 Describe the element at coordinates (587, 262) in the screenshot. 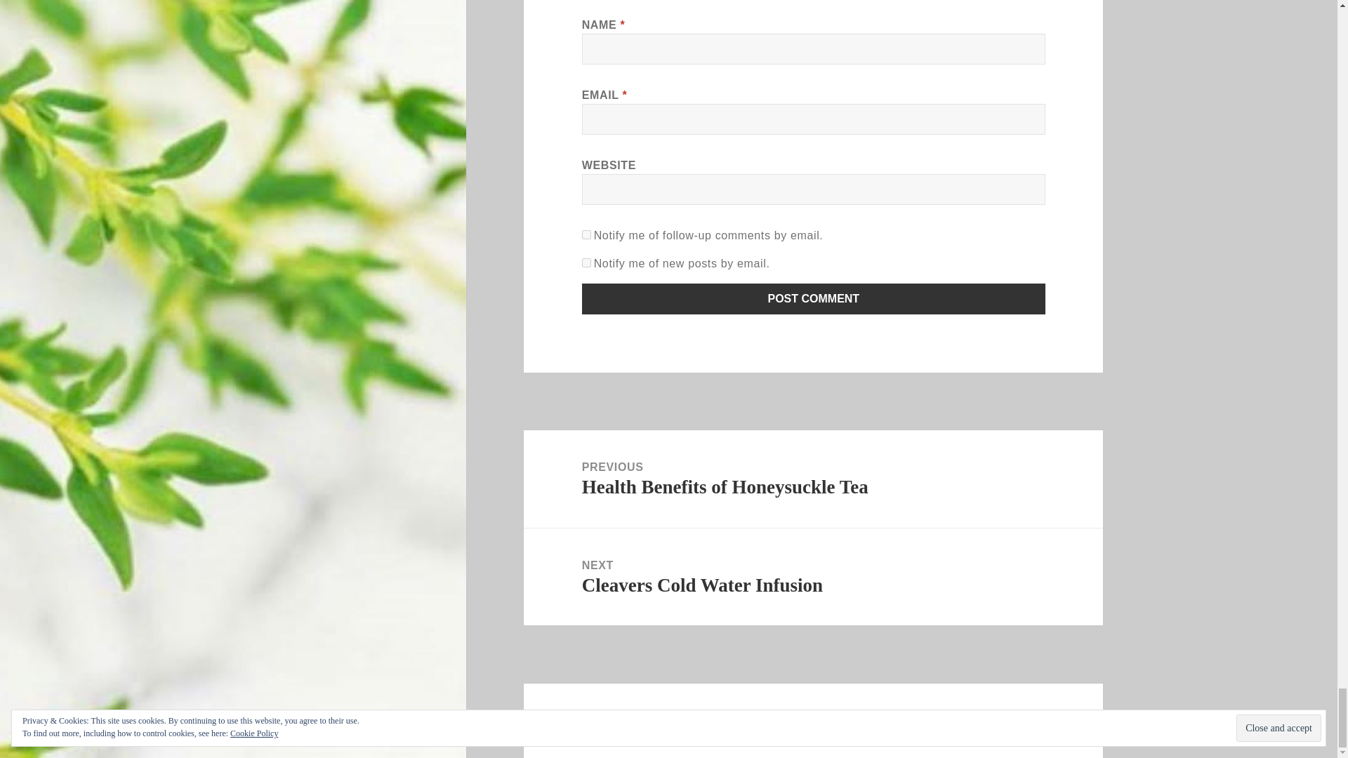

I see `subscribe` at that location.